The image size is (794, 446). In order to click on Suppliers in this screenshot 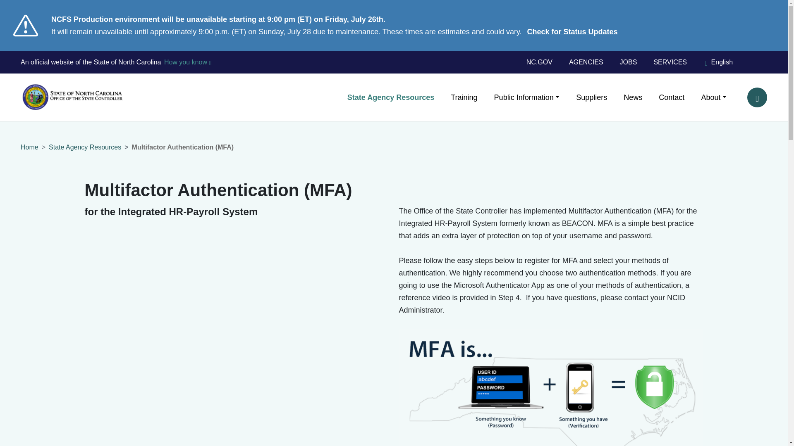, I will do `click(591, 97)`.